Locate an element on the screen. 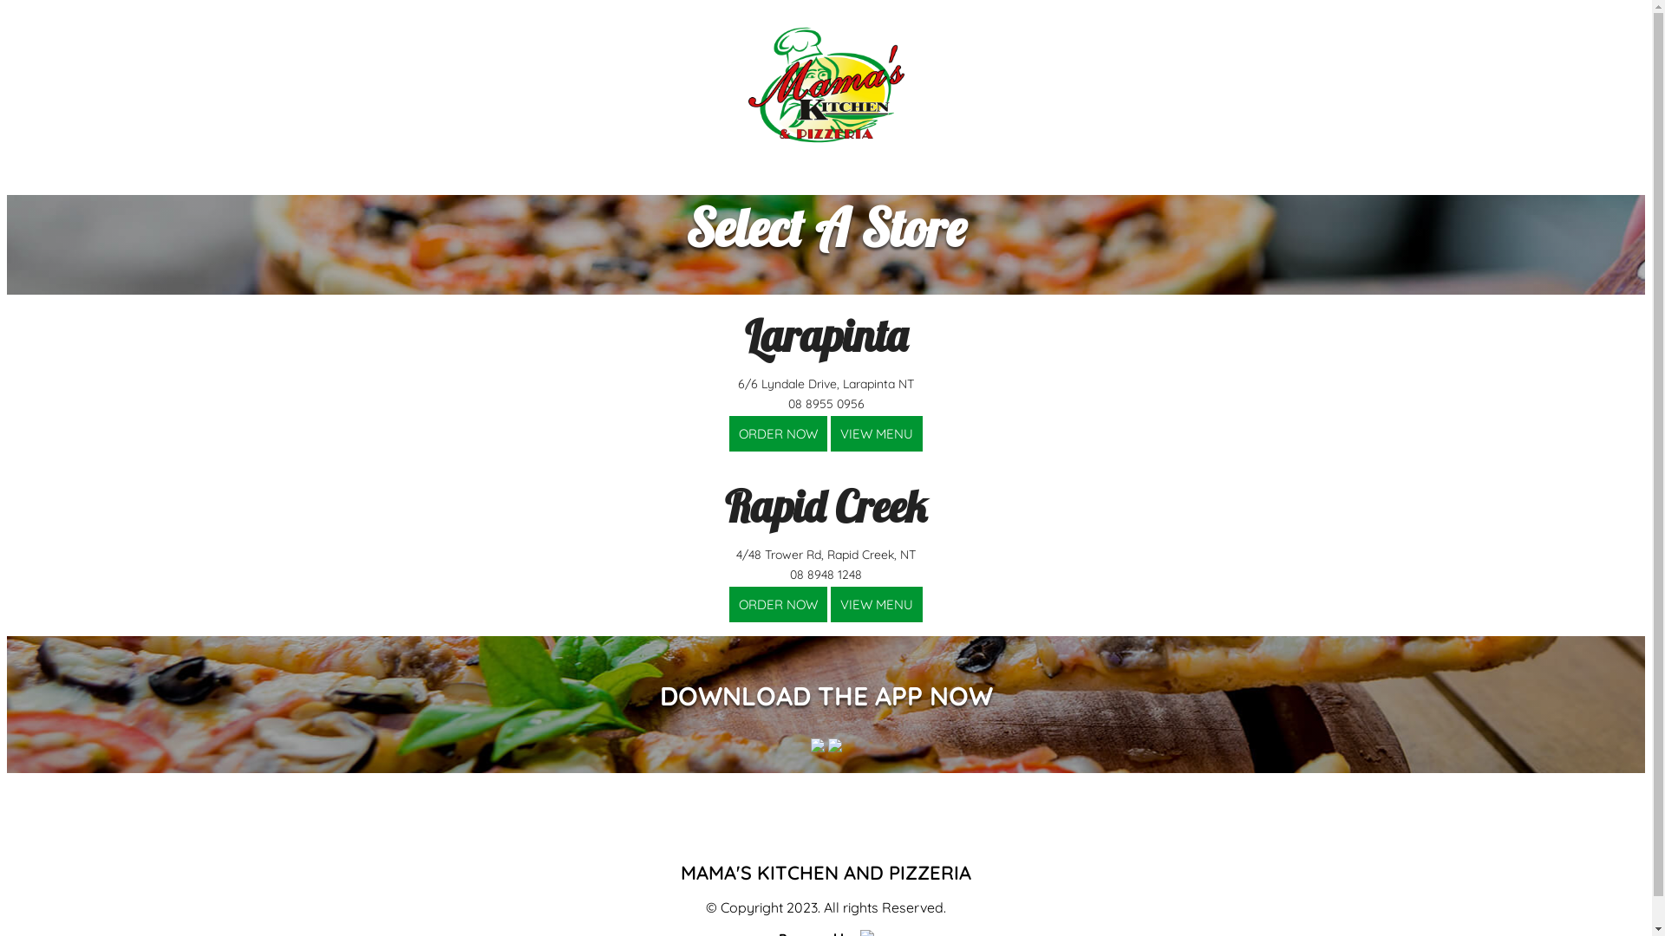 The image size is (1665, 936). ORDER NOW is located at coordinates (779, 604).